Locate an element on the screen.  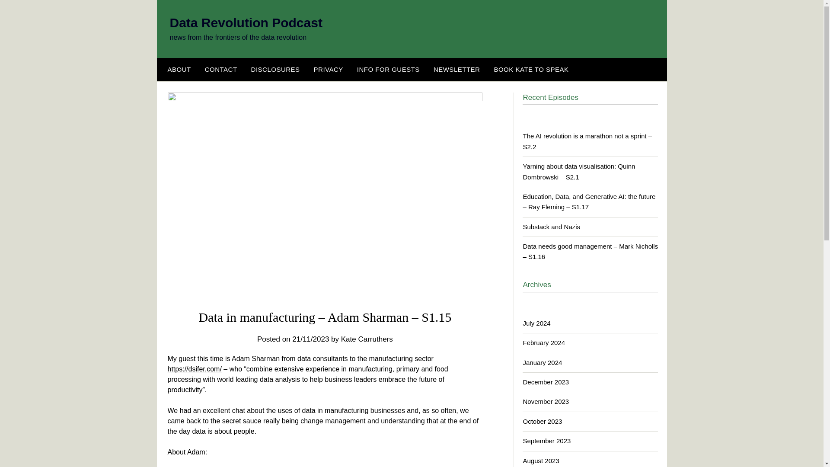
October 2023 is located at coordinates (542, 421).